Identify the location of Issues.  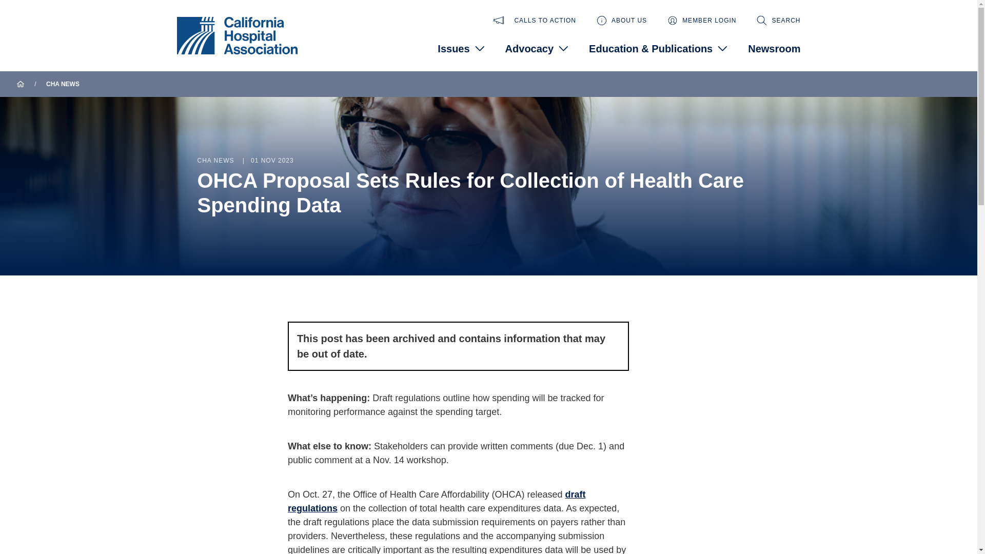
(461, 48).